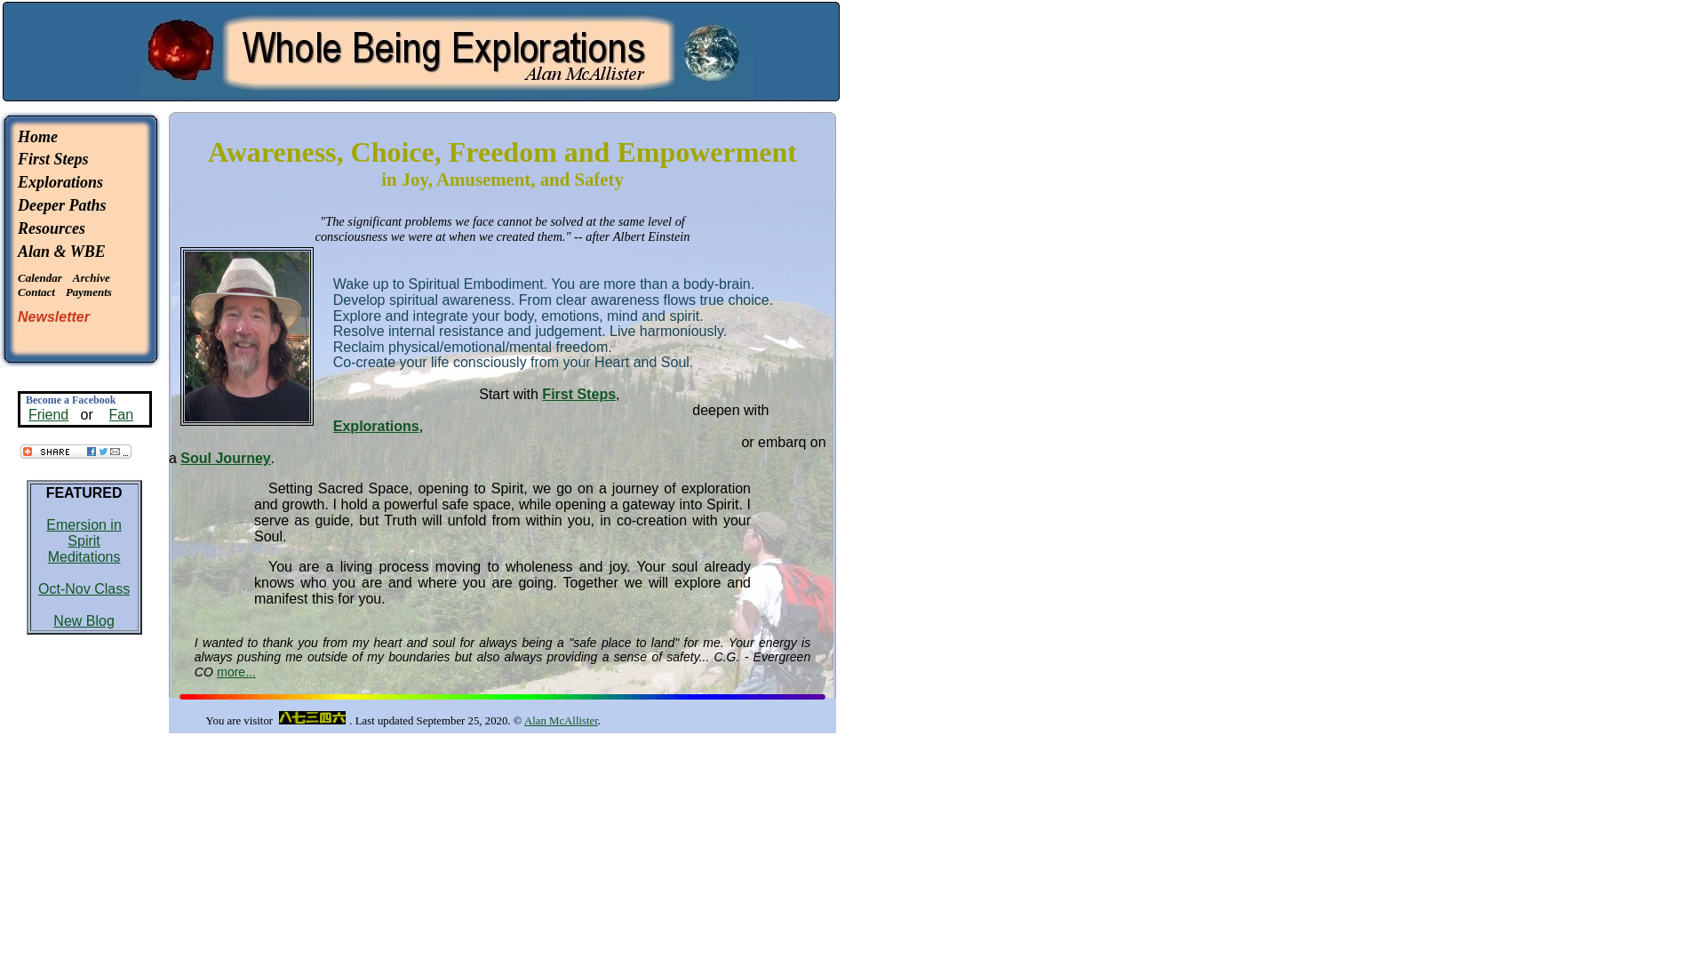 This screenshot has height=960, width=1706. Describe the element at coordinates (376, 426) in the screenshot. I see `Explorations` at that location.